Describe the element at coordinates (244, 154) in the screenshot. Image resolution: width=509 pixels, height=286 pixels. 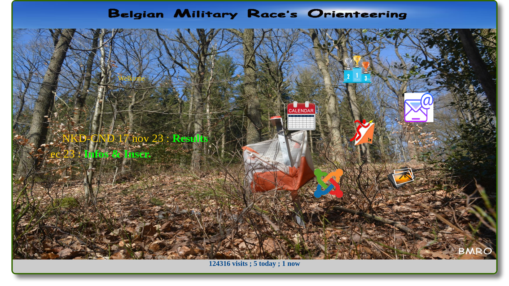
I see `Infos & Inscr.` at that location.